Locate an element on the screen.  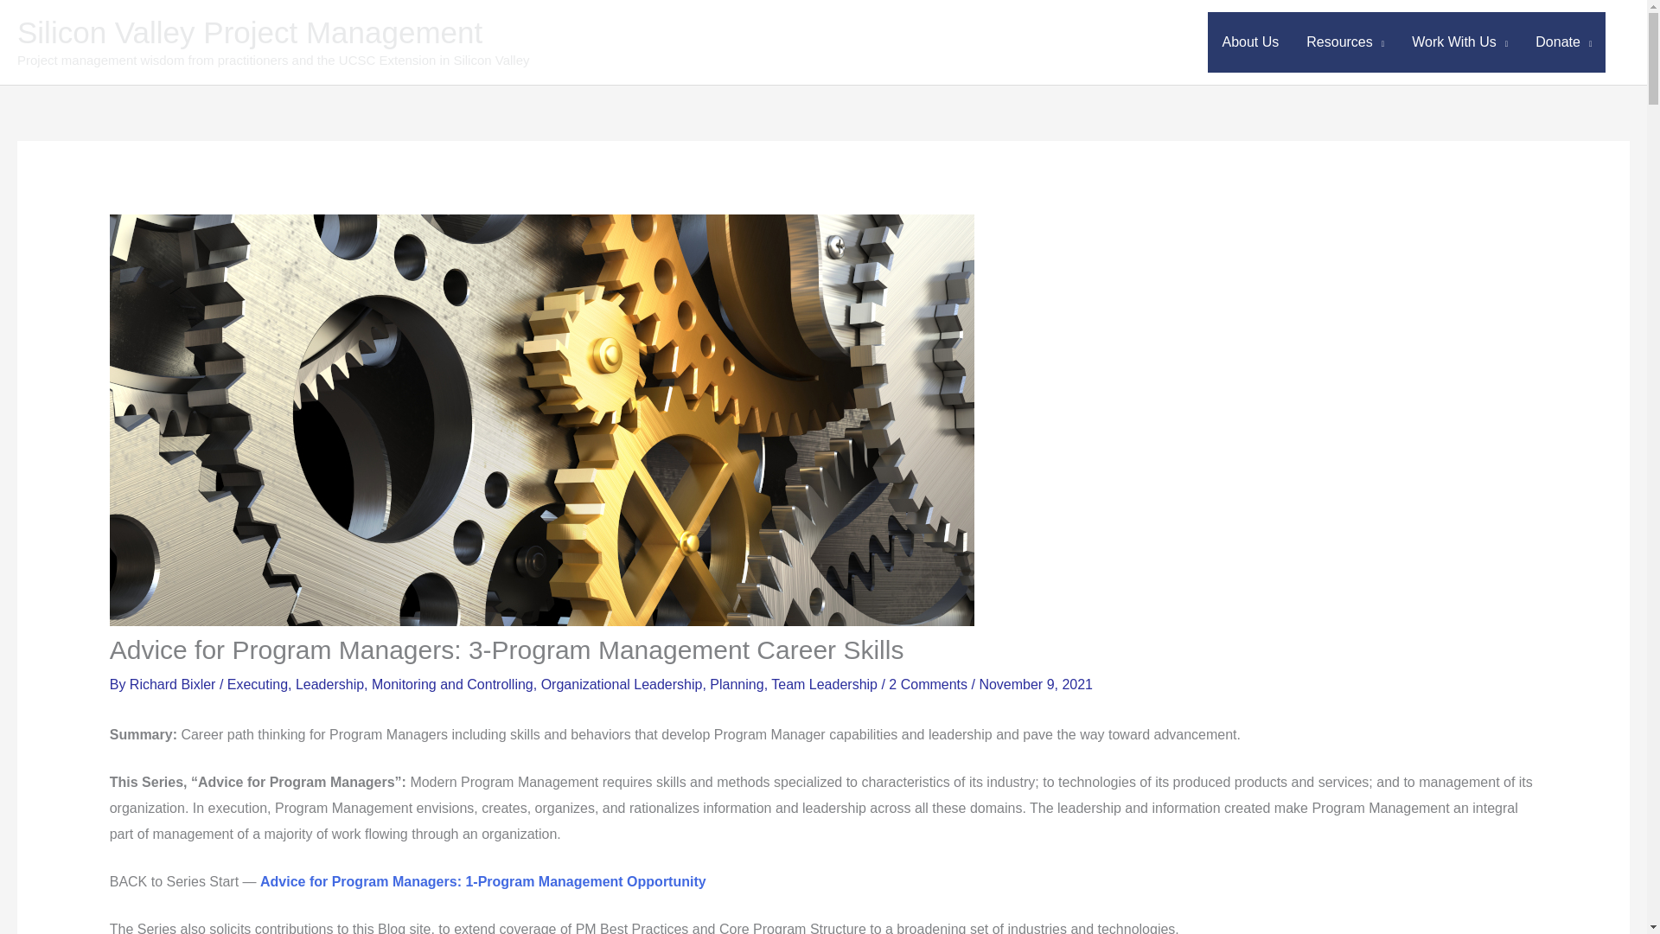
Work With Us is located at coordinates (1459, 42).